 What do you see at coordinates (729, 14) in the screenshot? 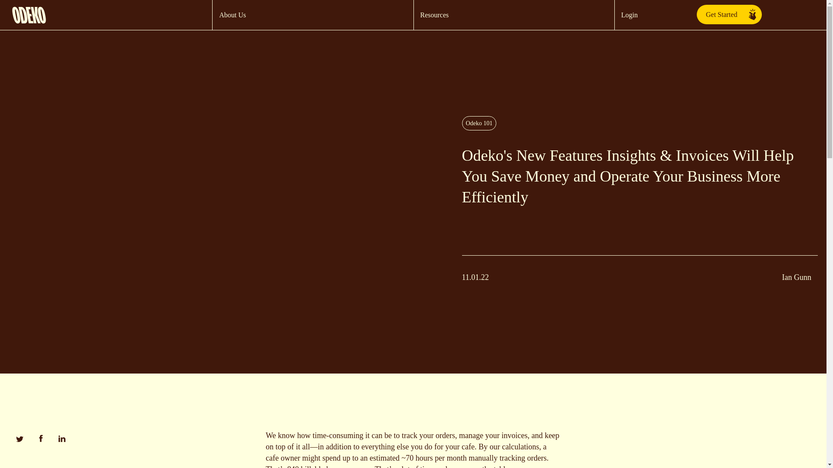
I see `Get Started` at bounding box center [729, 14].